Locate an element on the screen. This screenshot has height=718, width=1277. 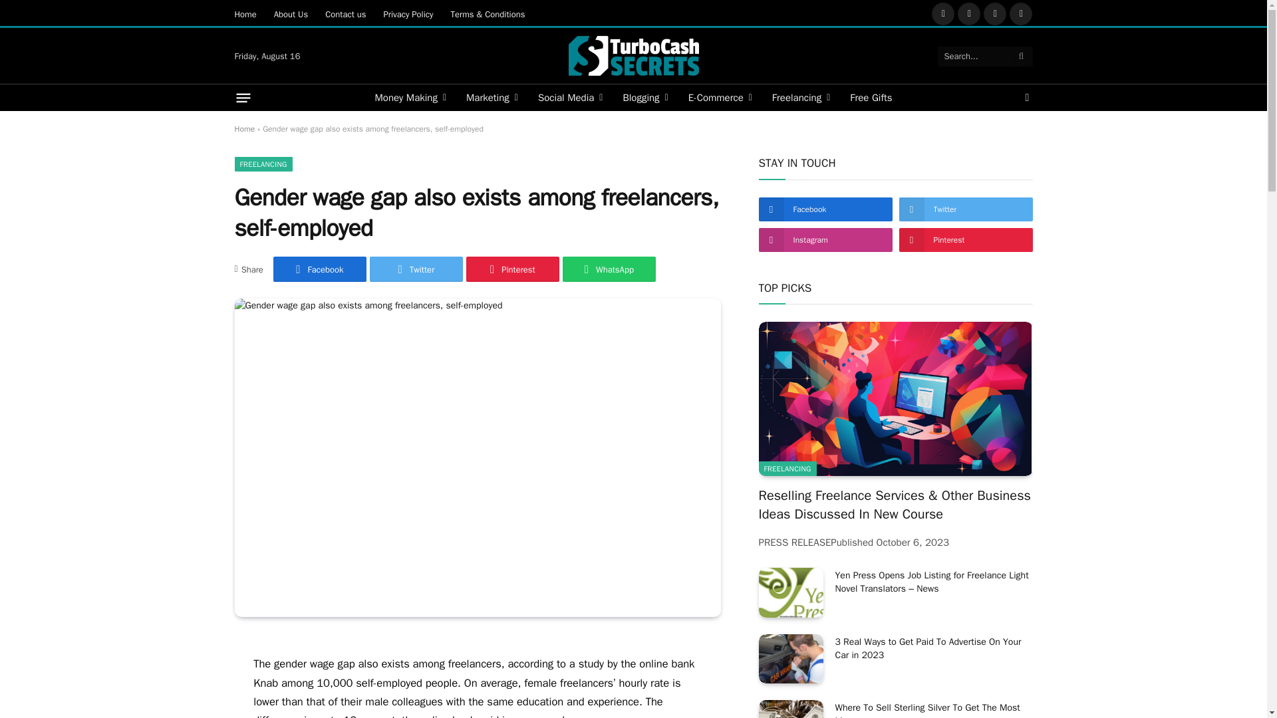
Privacy Policy is located at coordinates (408, 13).